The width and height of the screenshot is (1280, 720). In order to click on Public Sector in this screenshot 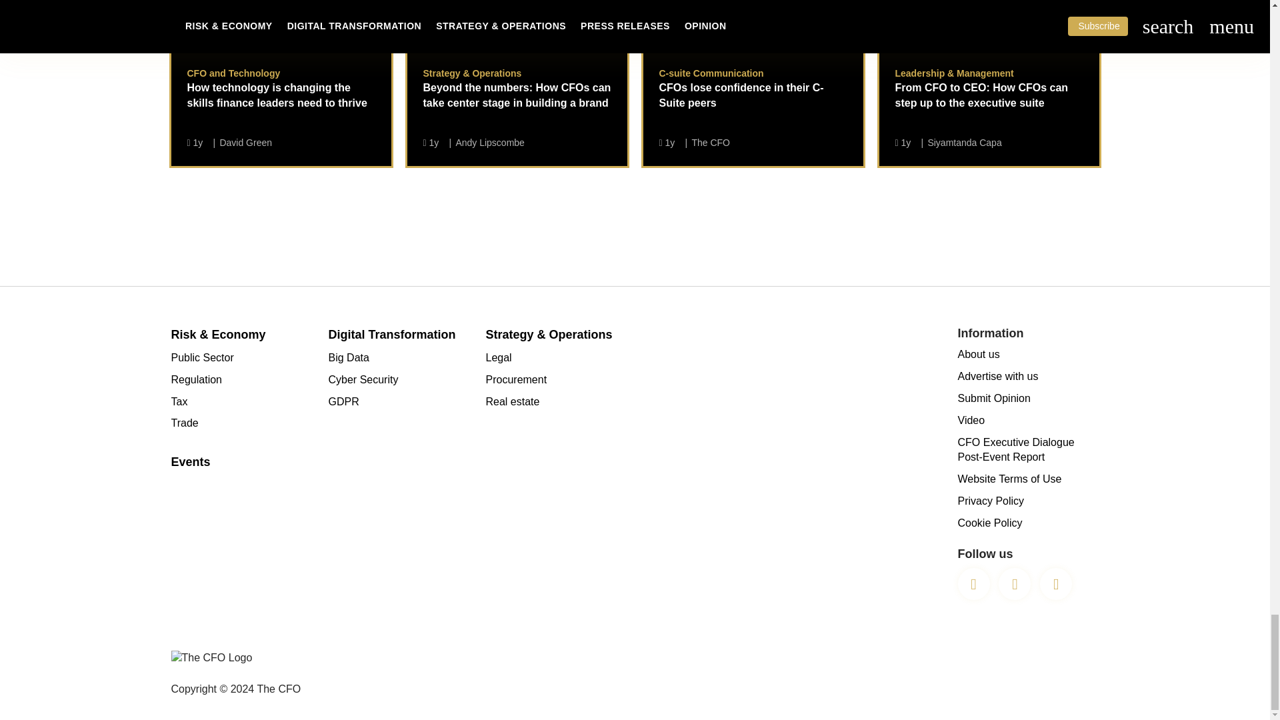, I will do `click(241, 357)`.